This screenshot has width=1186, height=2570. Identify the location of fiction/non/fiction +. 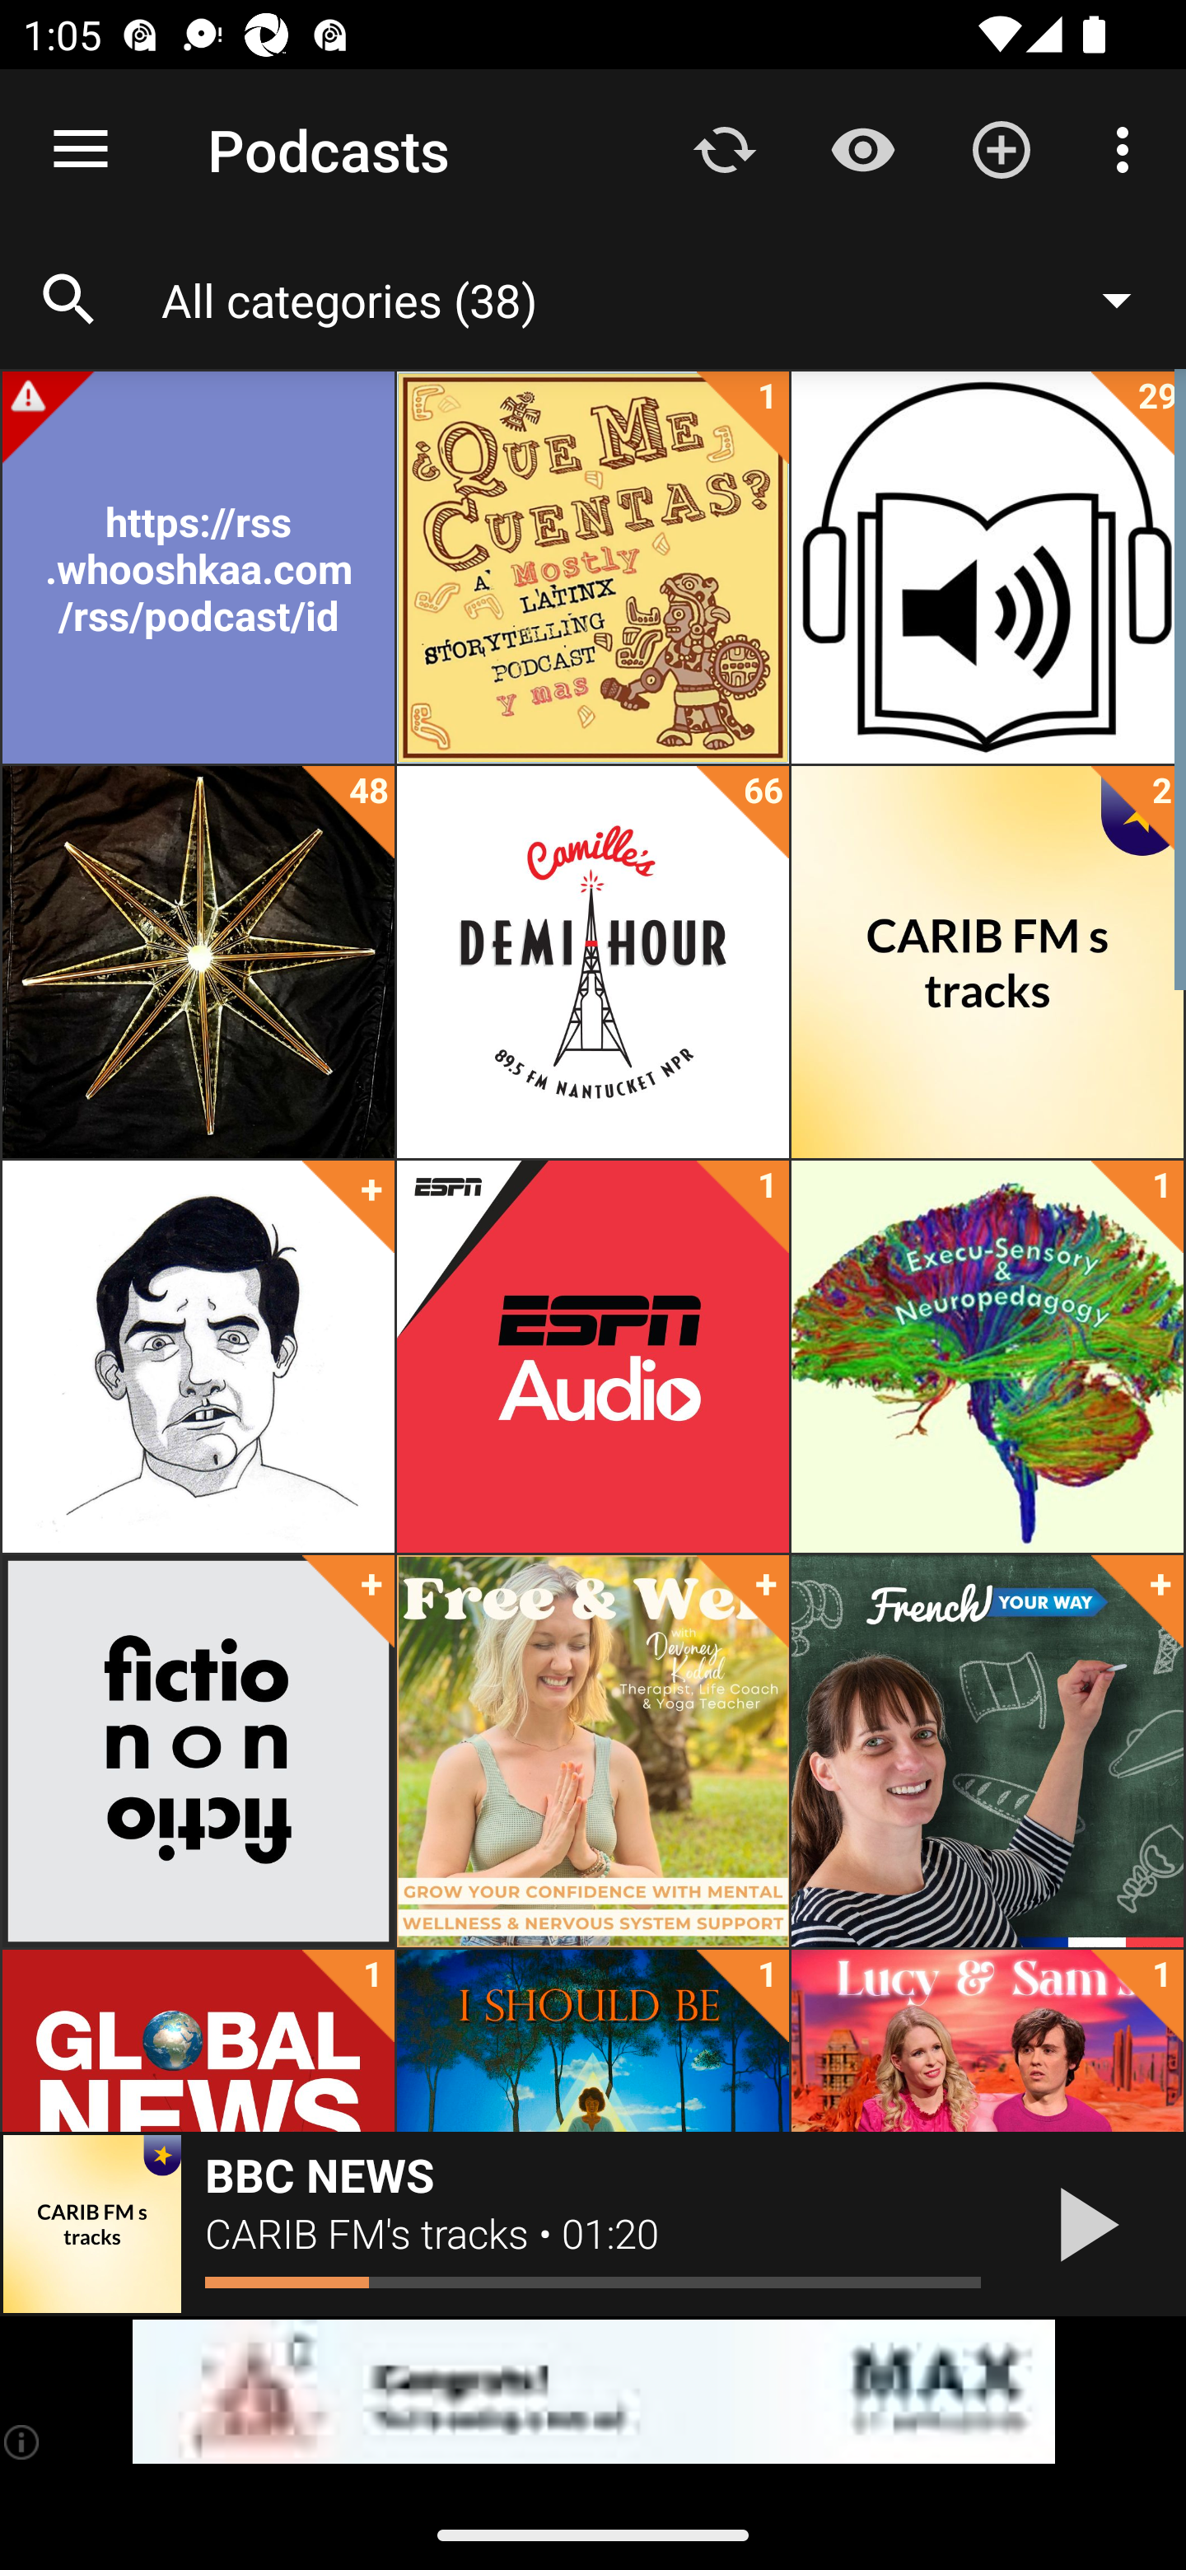
(198, 1751).